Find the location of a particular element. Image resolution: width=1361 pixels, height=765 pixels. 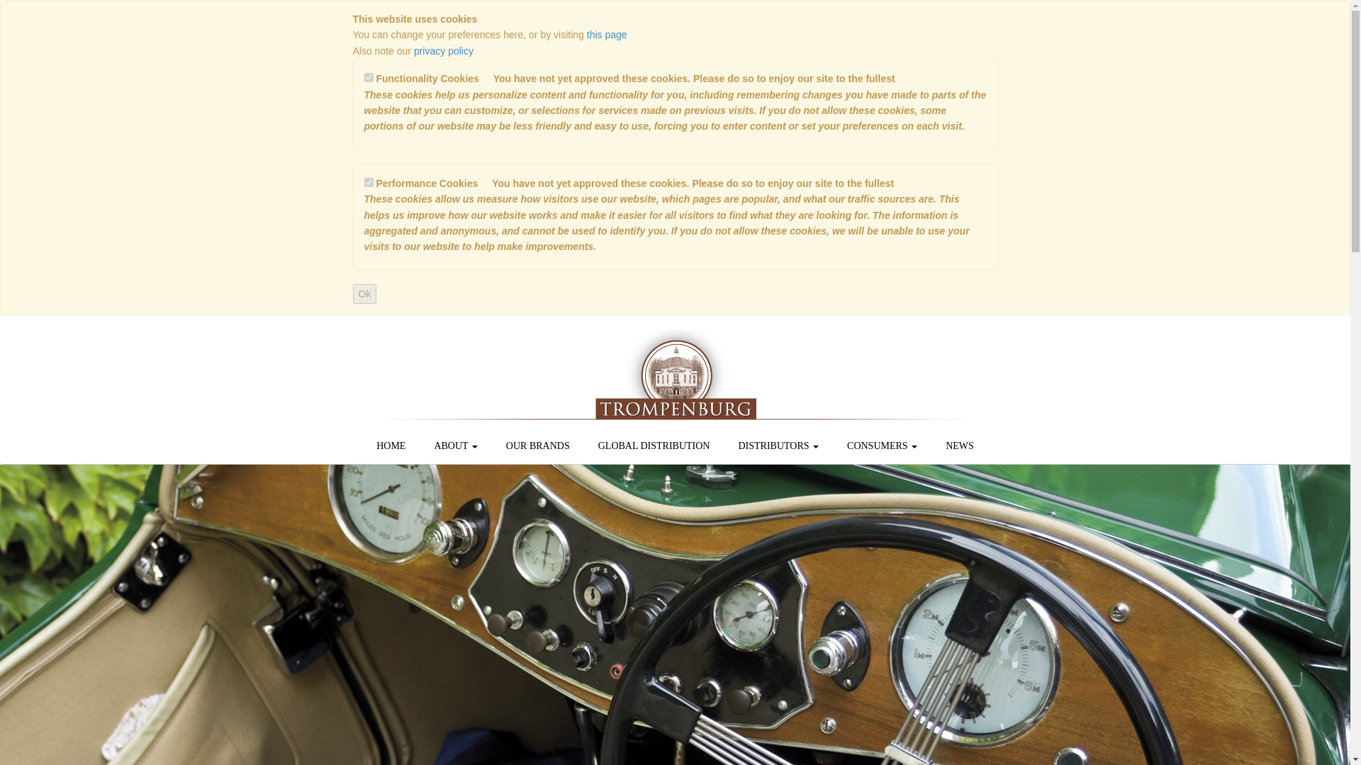

OUR BRANDS is located at coordinates (537, 446).